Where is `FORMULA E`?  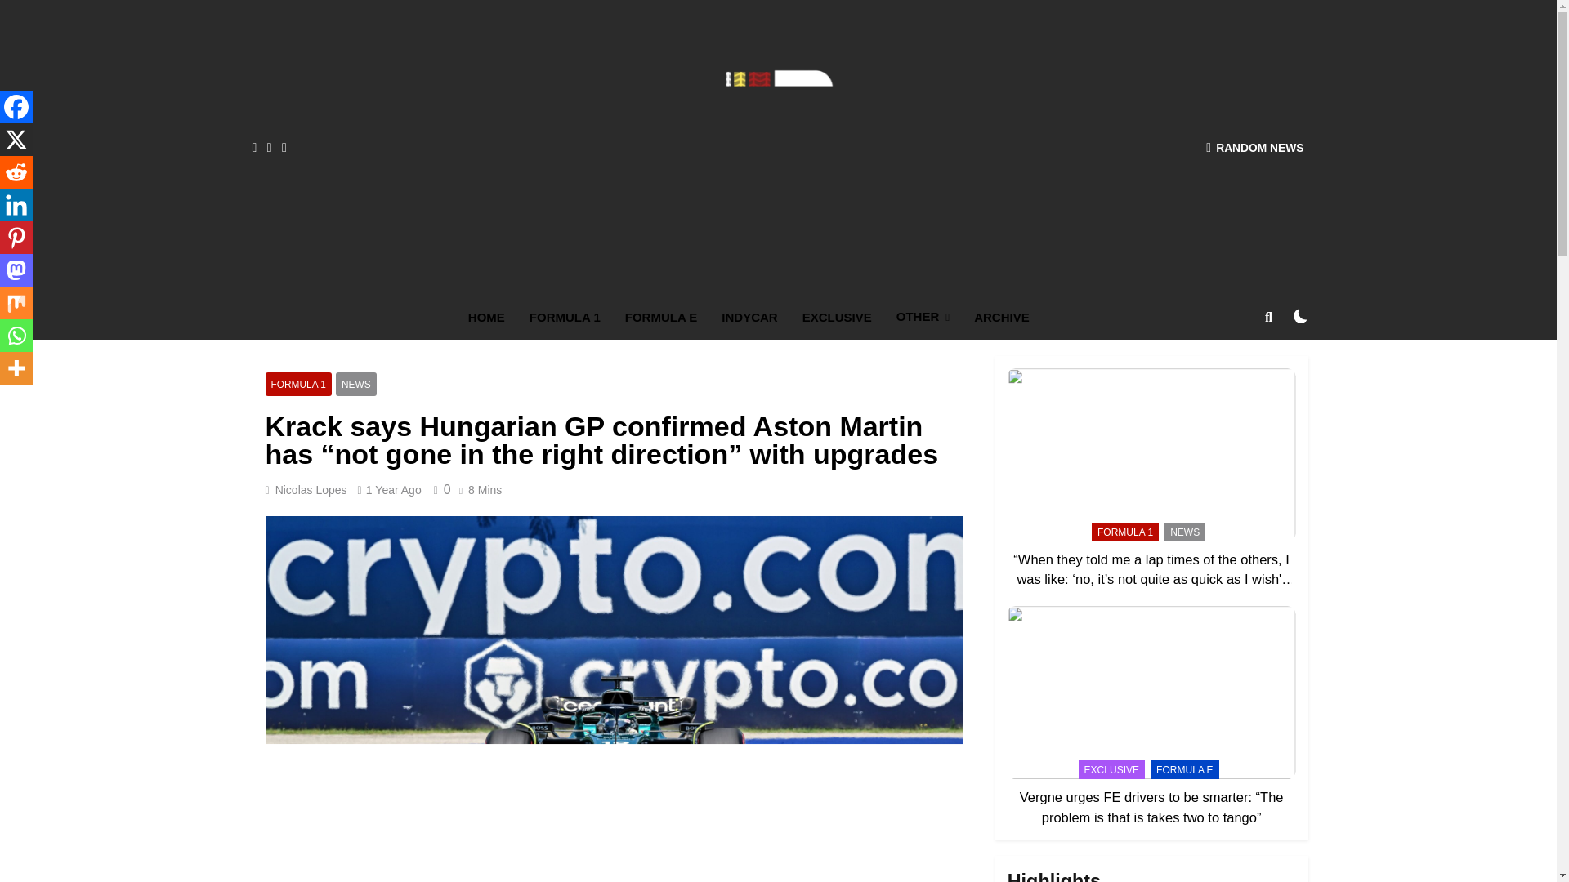
FORMULA E is located at coordinates (662, 317).